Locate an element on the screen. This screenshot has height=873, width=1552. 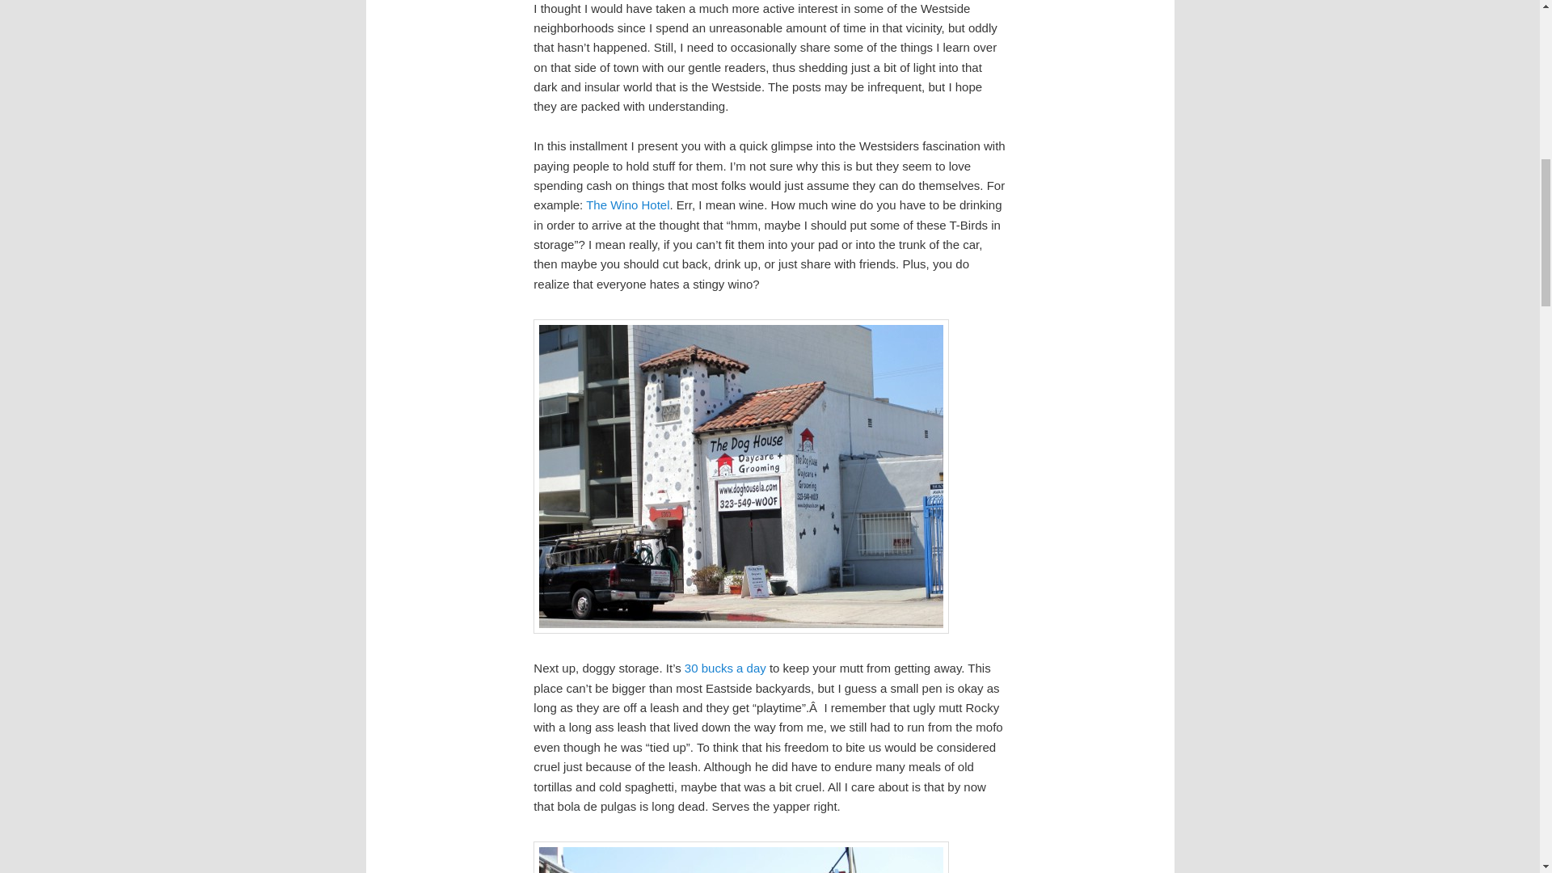
30 bucks a day is located at coordinates (725, 668).